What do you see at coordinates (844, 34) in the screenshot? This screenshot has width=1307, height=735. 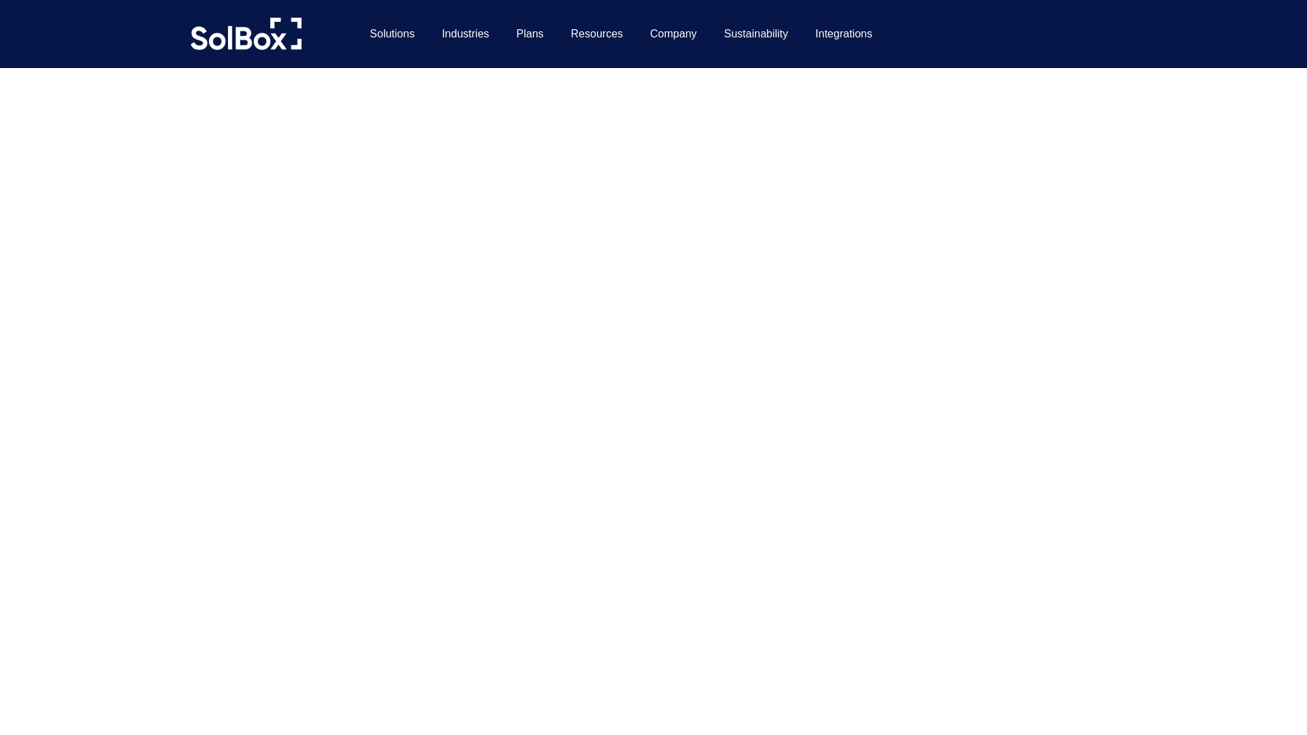 I see `Integrations` at bounding box center [844, 34].